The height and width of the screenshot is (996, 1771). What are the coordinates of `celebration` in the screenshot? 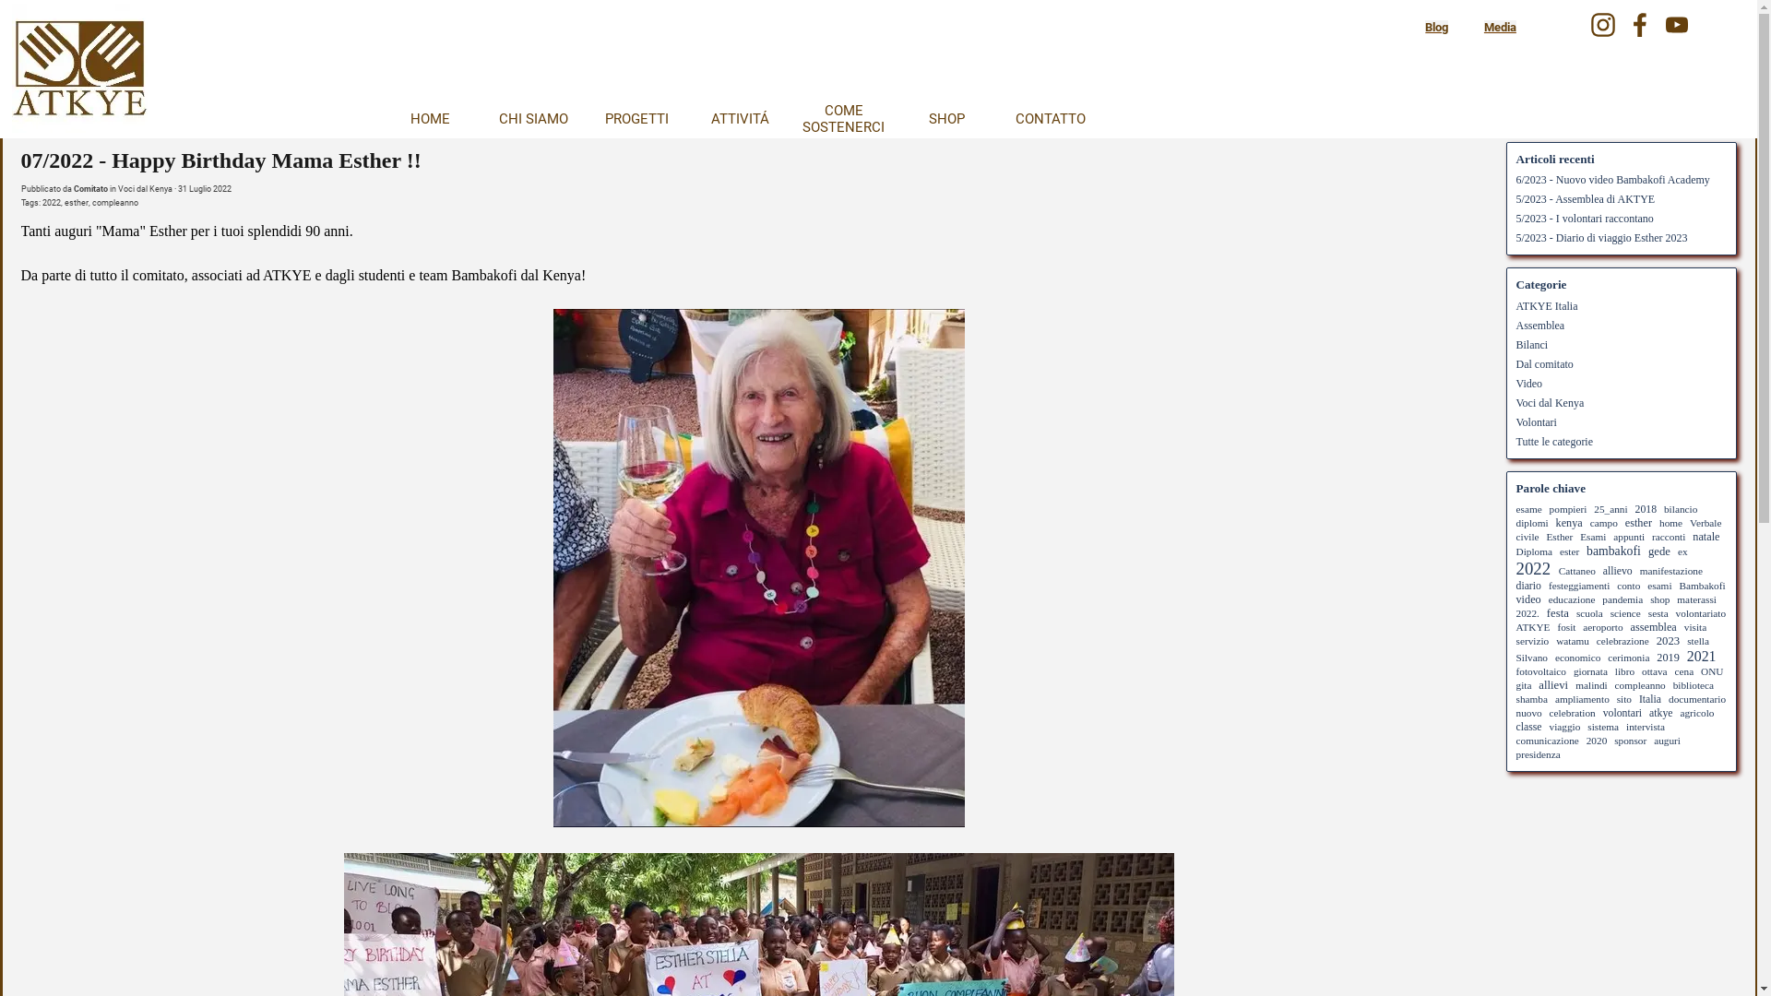 It's located at (1573, 713).